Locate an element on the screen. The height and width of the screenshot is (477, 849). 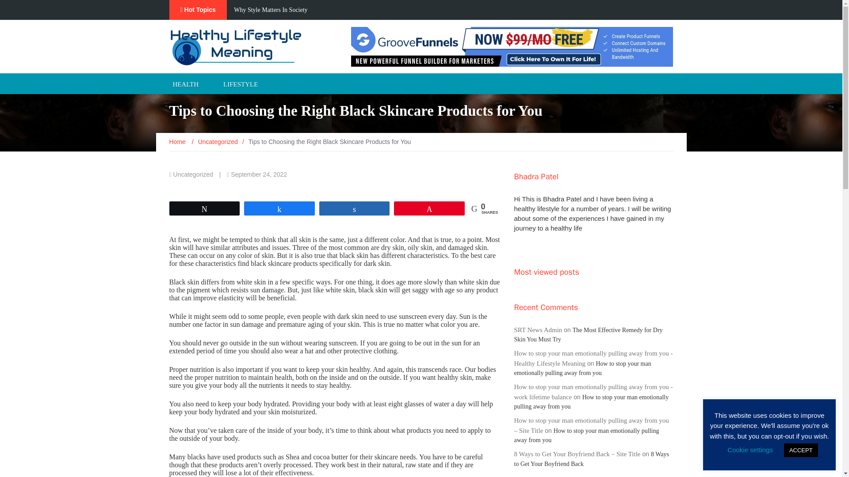
Uncategorized is located at coordinates (218, 142).